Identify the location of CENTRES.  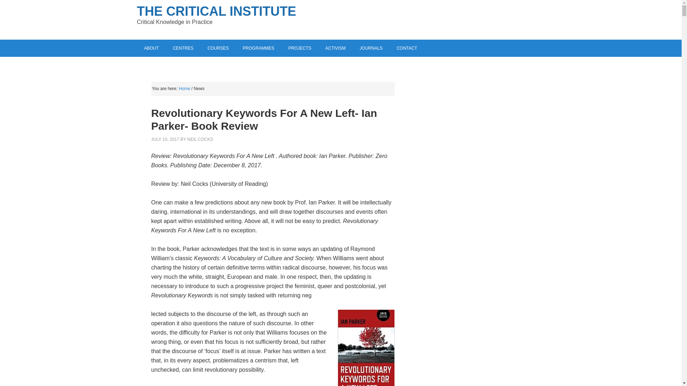
(183, 48).